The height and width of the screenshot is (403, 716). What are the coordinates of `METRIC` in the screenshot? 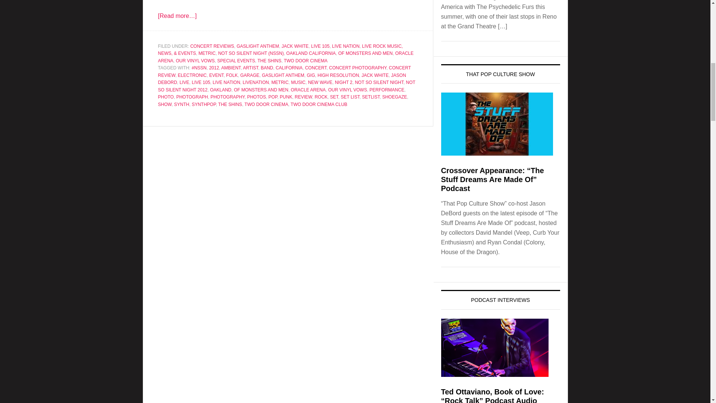 It's located at (207, 53).